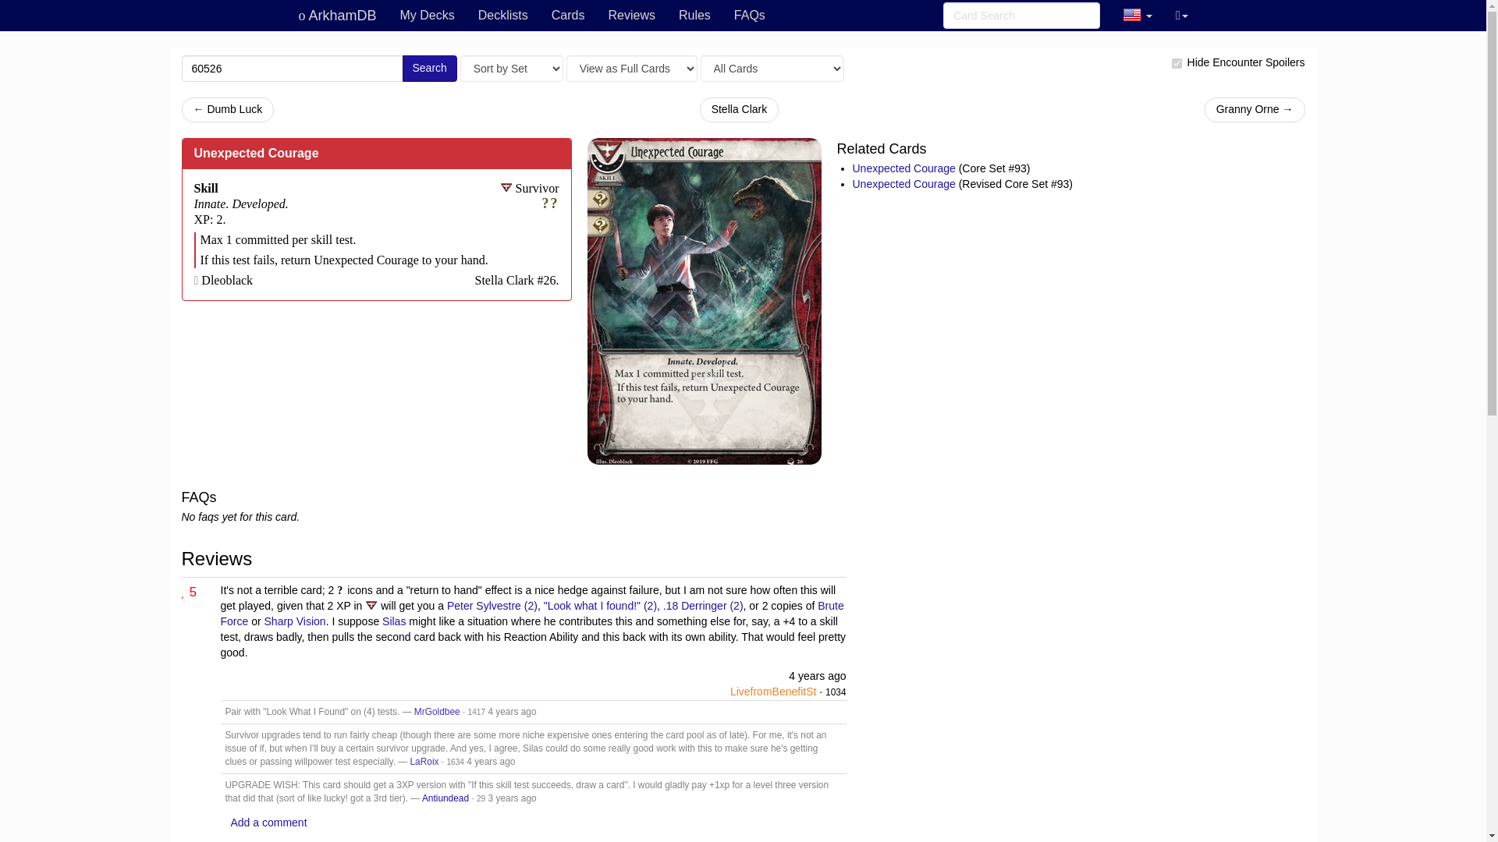  I want to click on My Decks, so click(427, 16).